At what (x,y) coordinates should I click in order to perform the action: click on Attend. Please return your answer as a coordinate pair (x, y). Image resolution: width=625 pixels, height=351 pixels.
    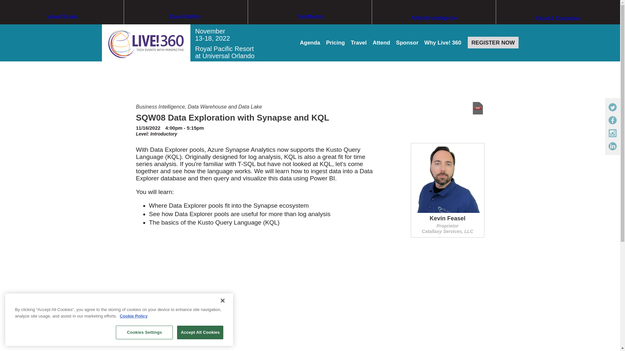
    Looking at the image, I should click on (381, 43).